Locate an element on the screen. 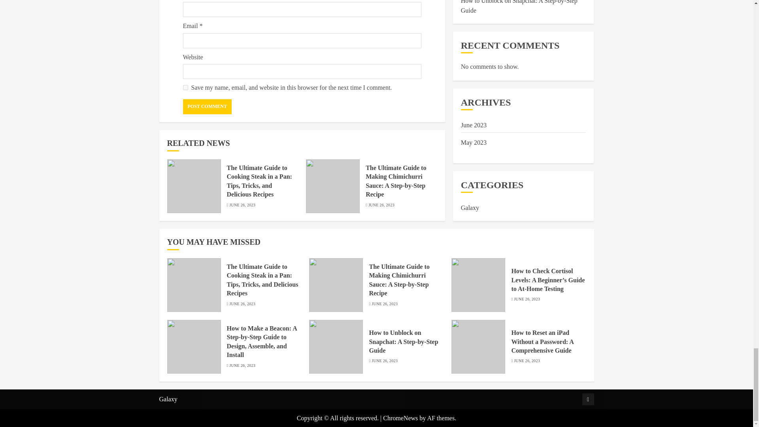 The height and width of the screenshot is (427, 759). JUNE 26, 2023 is located at coordinates (242, 205).